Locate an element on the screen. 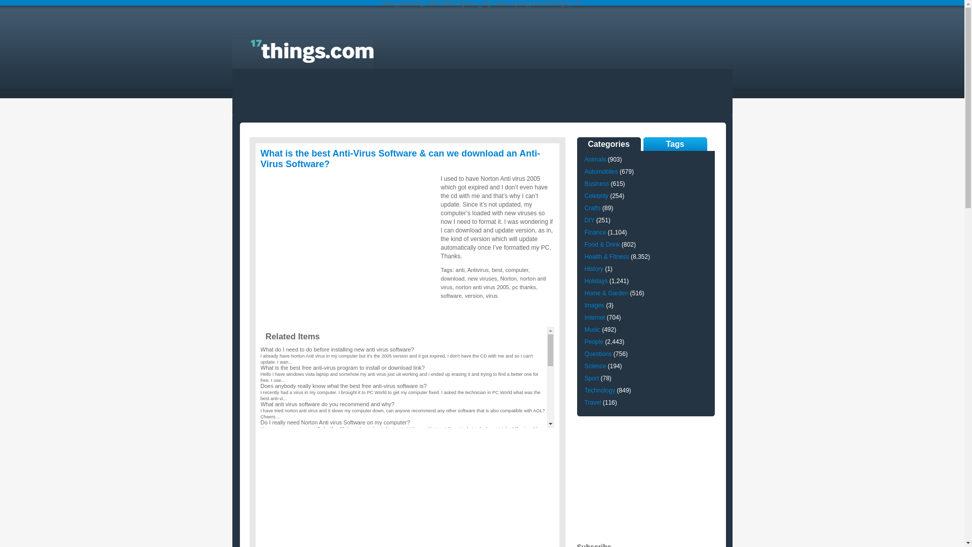 The image size is (972, 547). Celebrity is located at coordinates (596, 196).